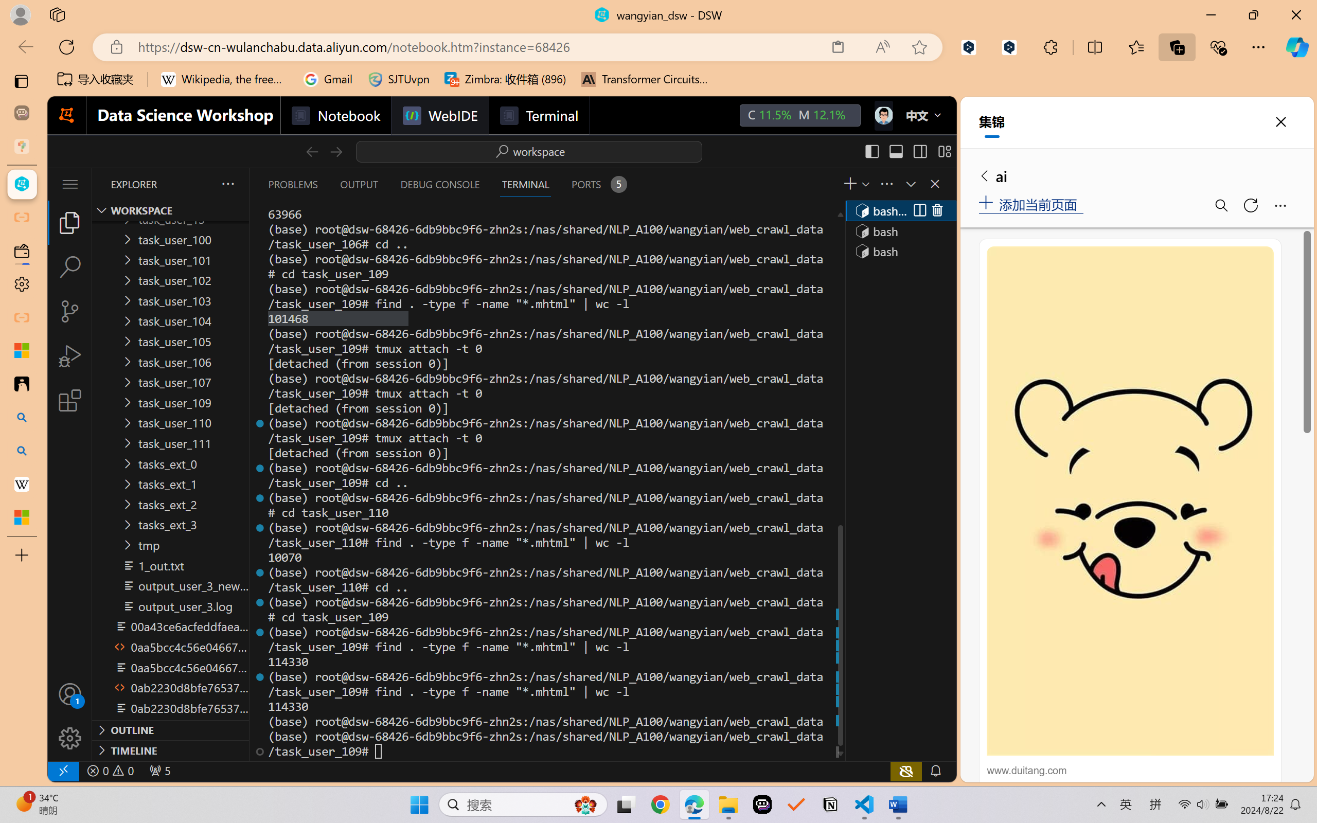 The image size is (1317, 823). What do you see at coordinates (883, 115) in the screenshot?
I see `Class: next-menu next-hoz widgets--iconMenu--BFkiHRM` at bounding box center [883, 115].